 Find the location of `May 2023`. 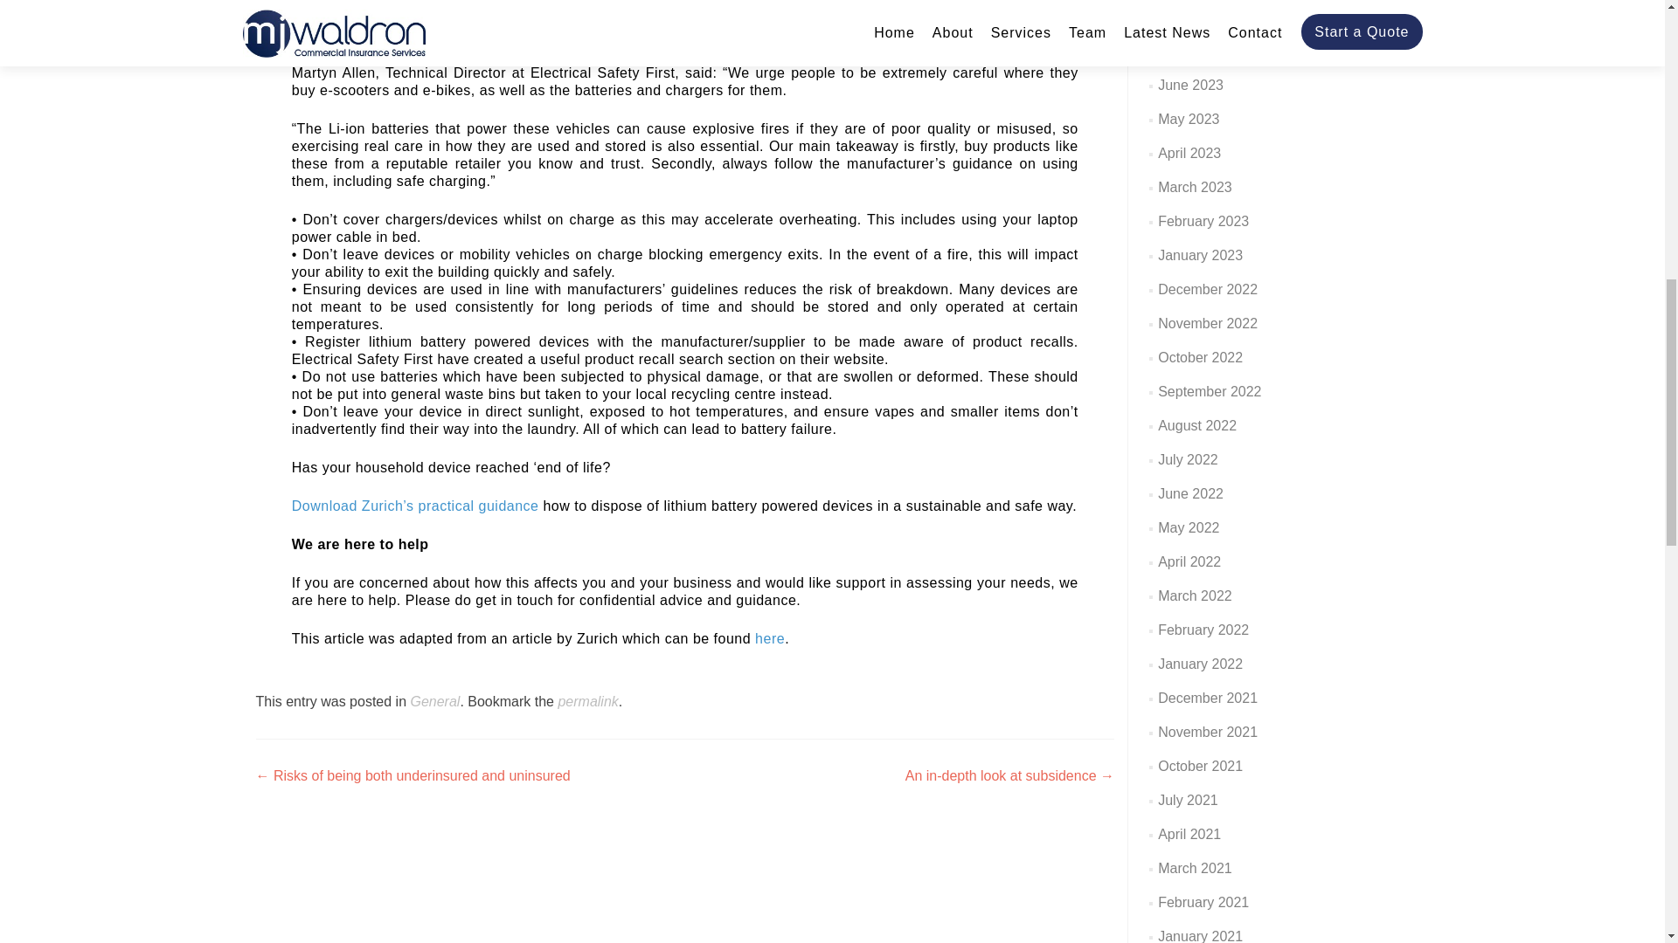

May 2023 is located at coordinates (1189, 119).